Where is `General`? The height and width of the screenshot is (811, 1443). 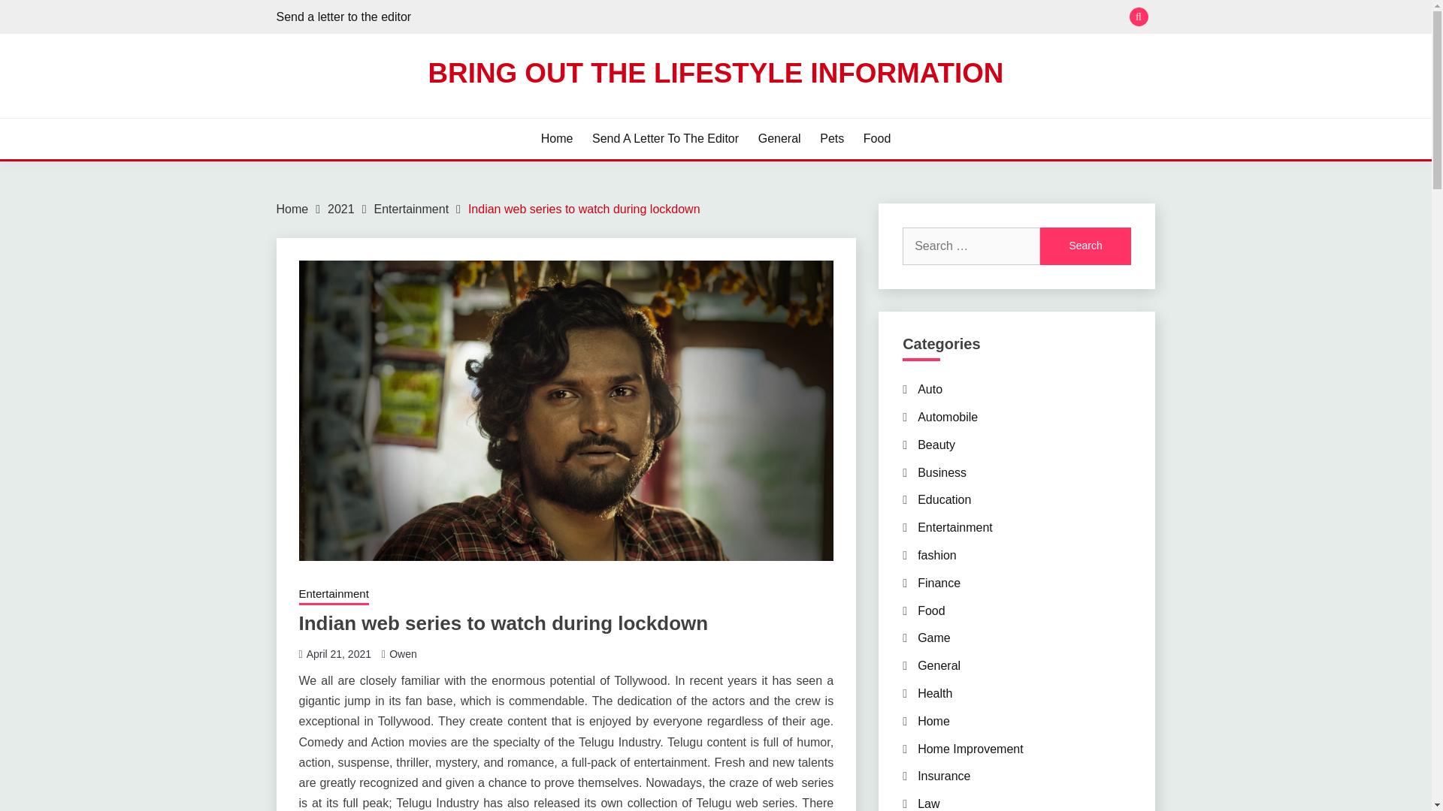 General is located at coordinates (779, 138).